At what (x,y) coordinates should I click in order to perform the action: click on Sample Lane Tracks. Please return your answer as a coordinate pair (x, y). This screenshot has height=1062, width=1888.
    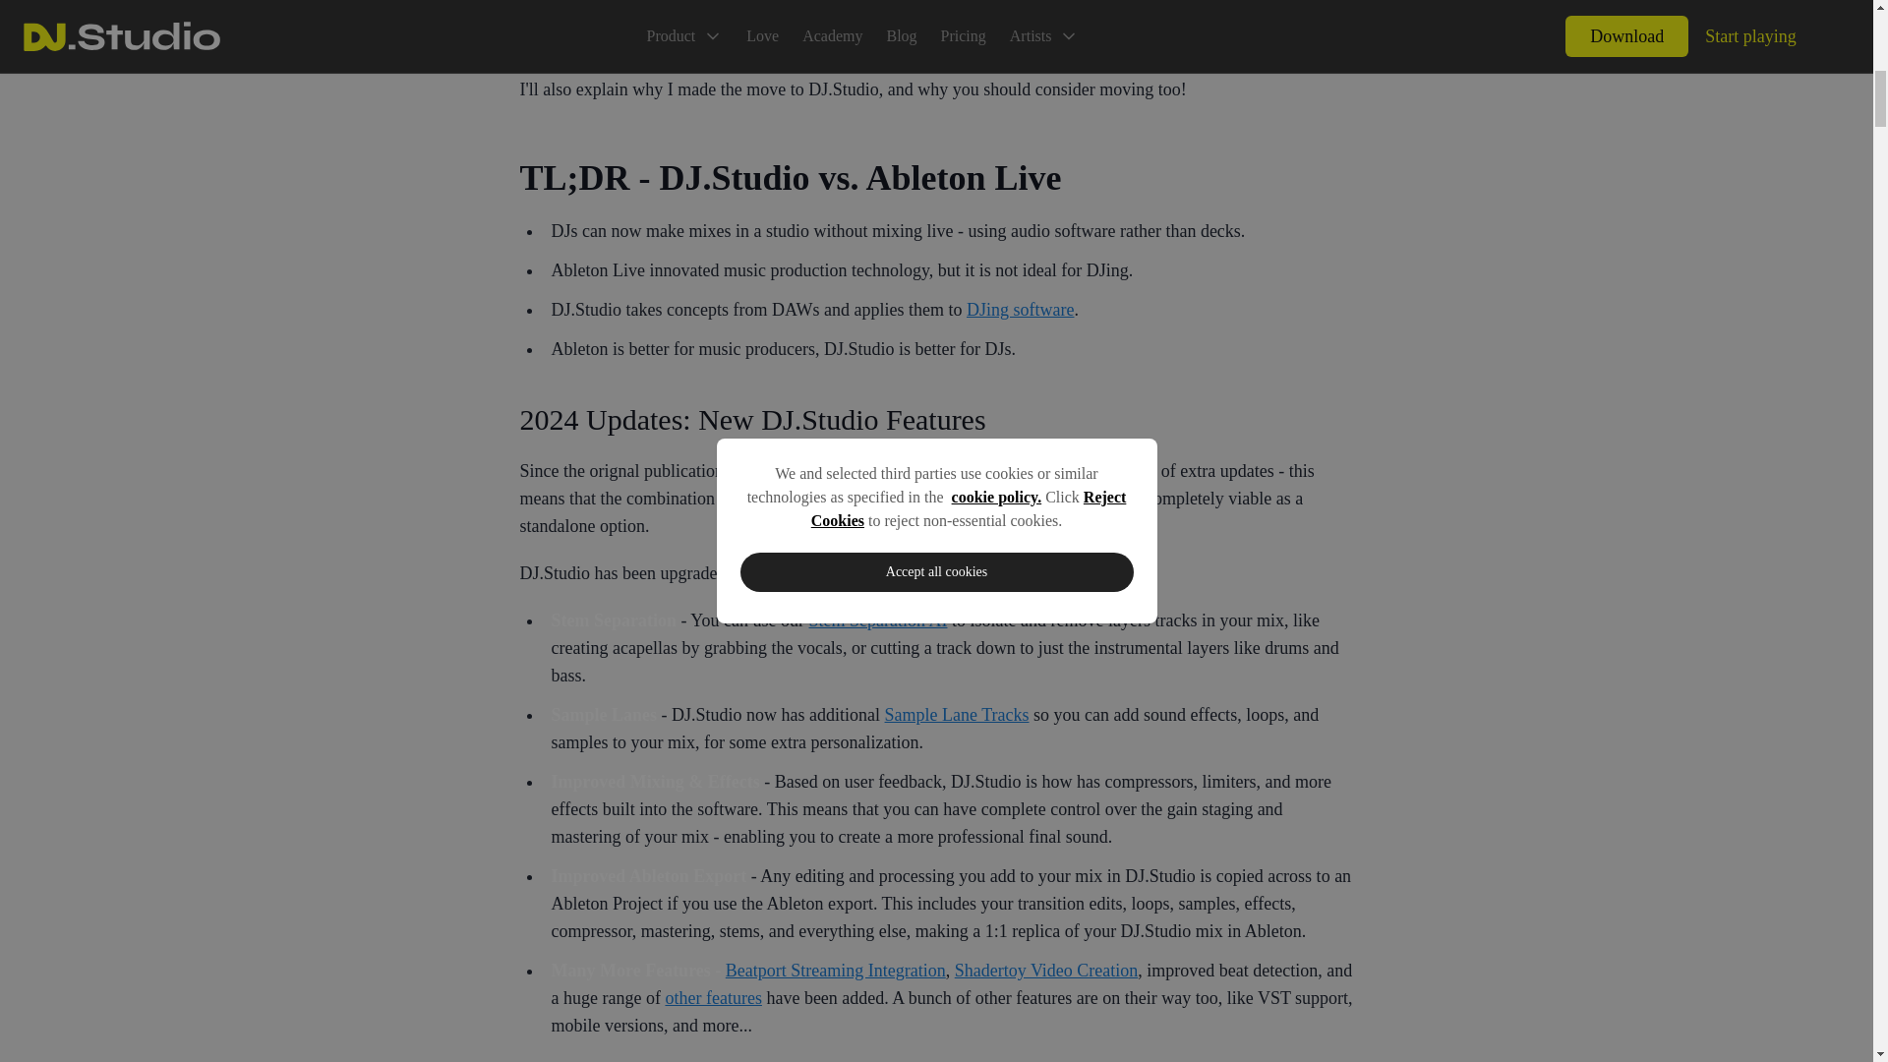
    Looking at the image, I should click on (957, 714).